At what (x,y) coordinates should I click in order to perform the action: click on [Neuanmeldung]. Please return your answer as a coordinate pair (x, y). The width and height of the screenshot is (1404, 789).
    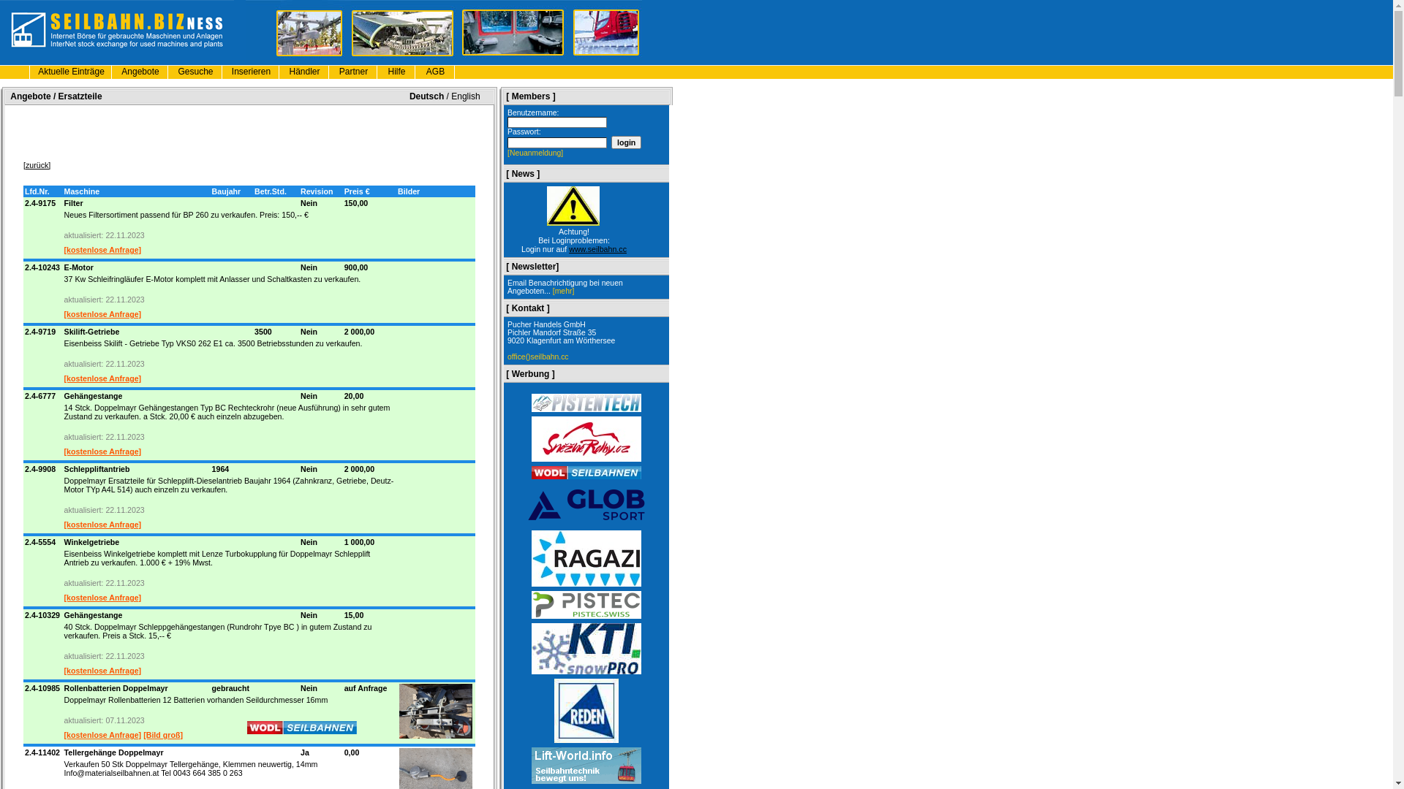
    Looking at the image, I should click on (535, 153).